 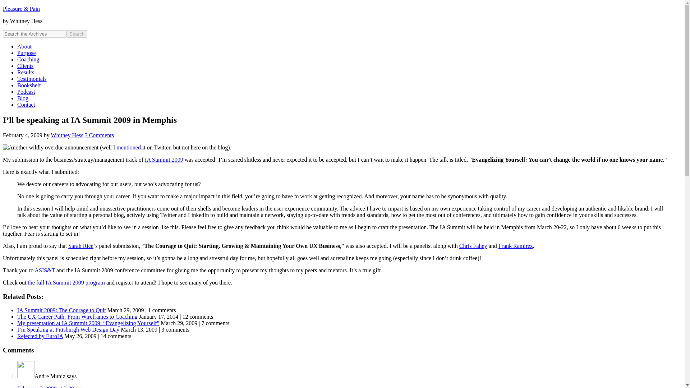 What do you see at coordinates (62, 310) in the screenshot?
I see `March 29, 2009` at bounding box center [62, 310].